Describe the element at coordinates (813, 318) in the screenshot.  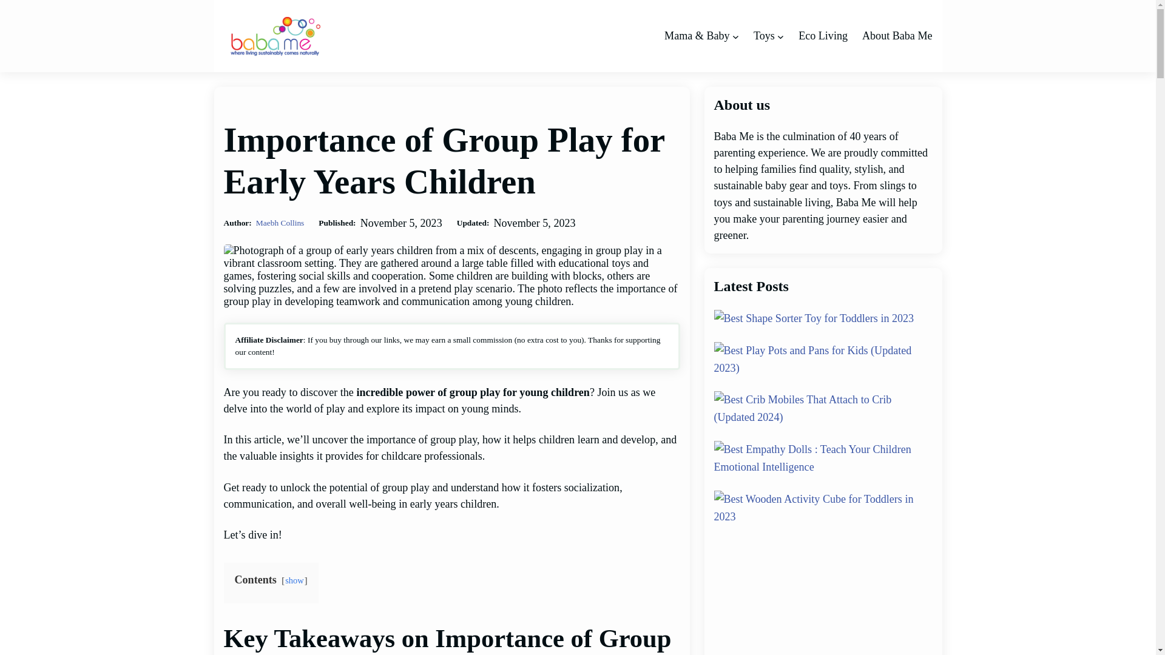
I see `Best Shape Sorter Toy for Toddlers in 2023 4` at that location.